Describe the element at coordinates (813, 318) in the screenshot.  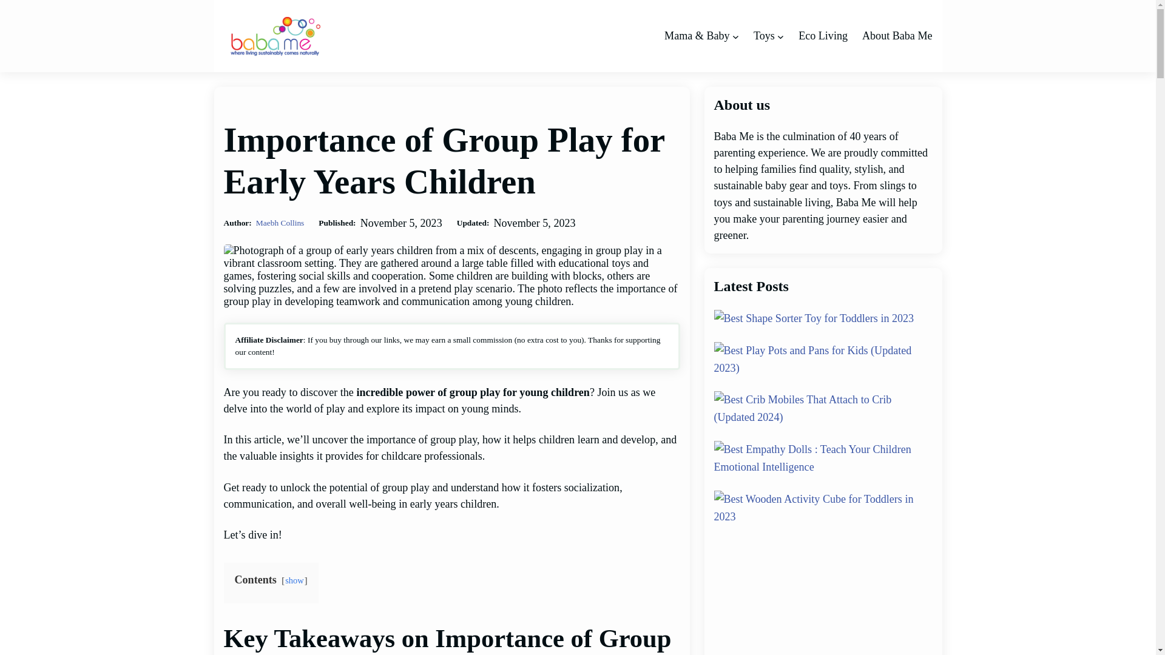
I see `Best Shape Sorter Toy for Toddlers in 2023 4` at that location.